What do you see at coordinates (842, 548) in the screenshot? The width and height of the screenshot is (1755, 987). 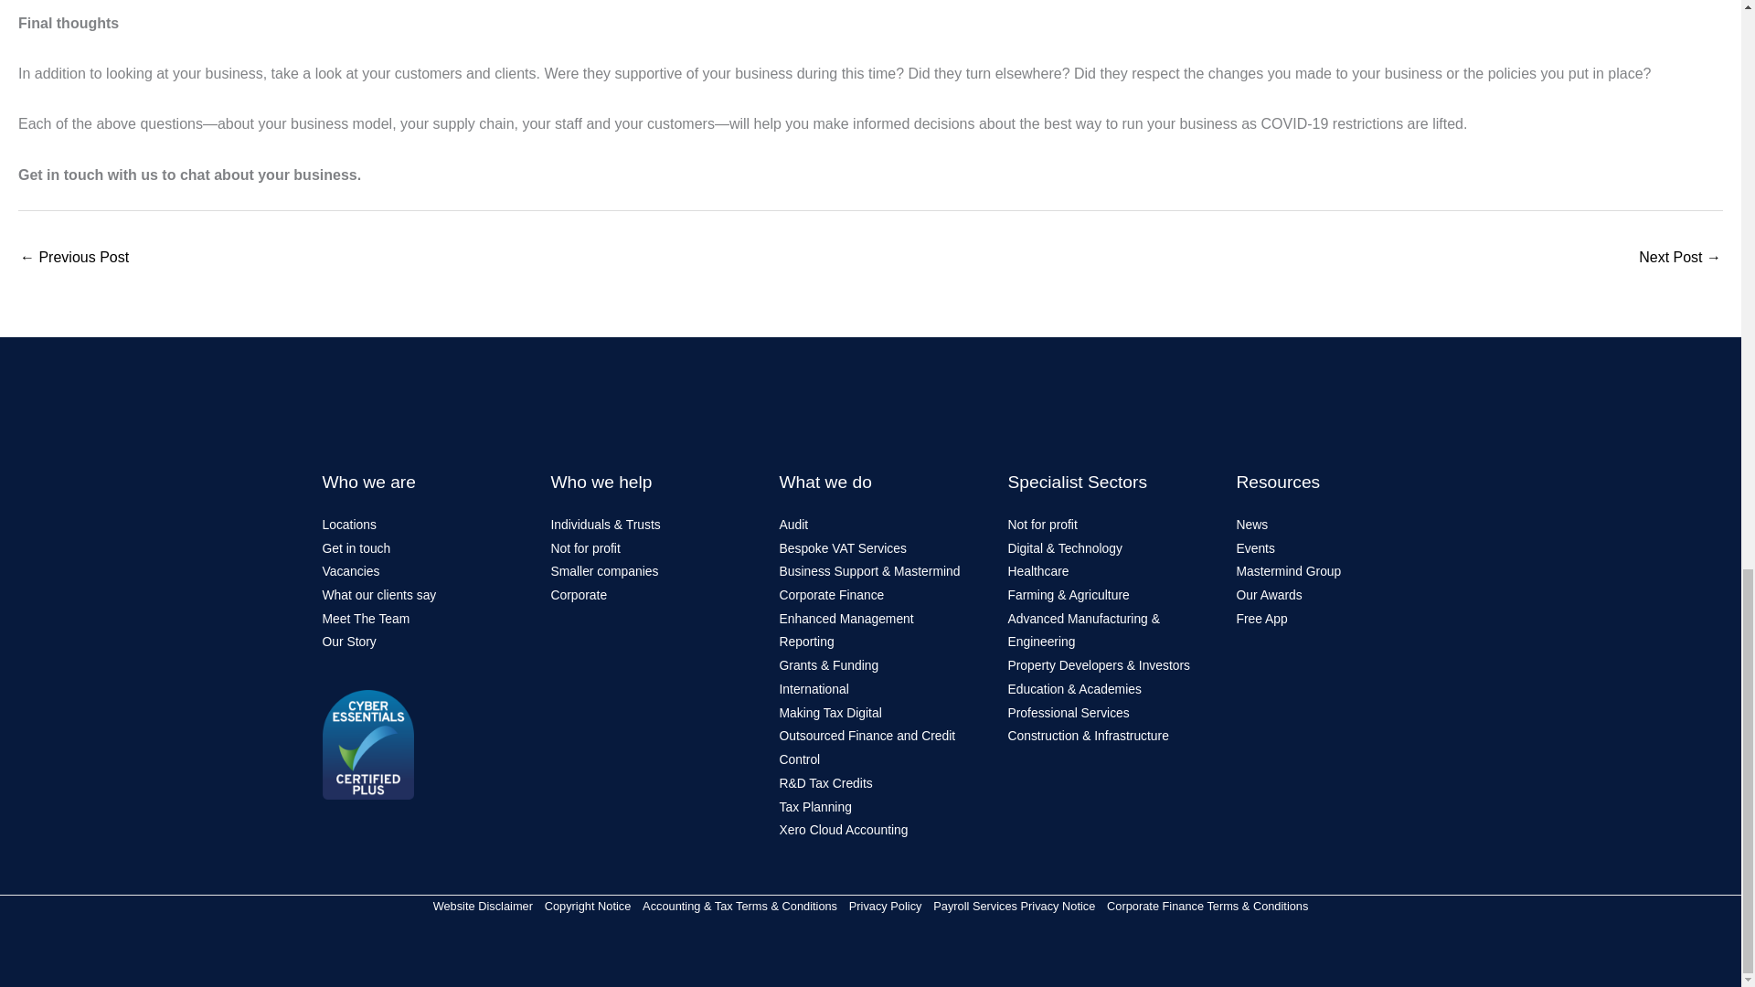 I see `Bespoke VAT Services` at bounding box center [842, 548].